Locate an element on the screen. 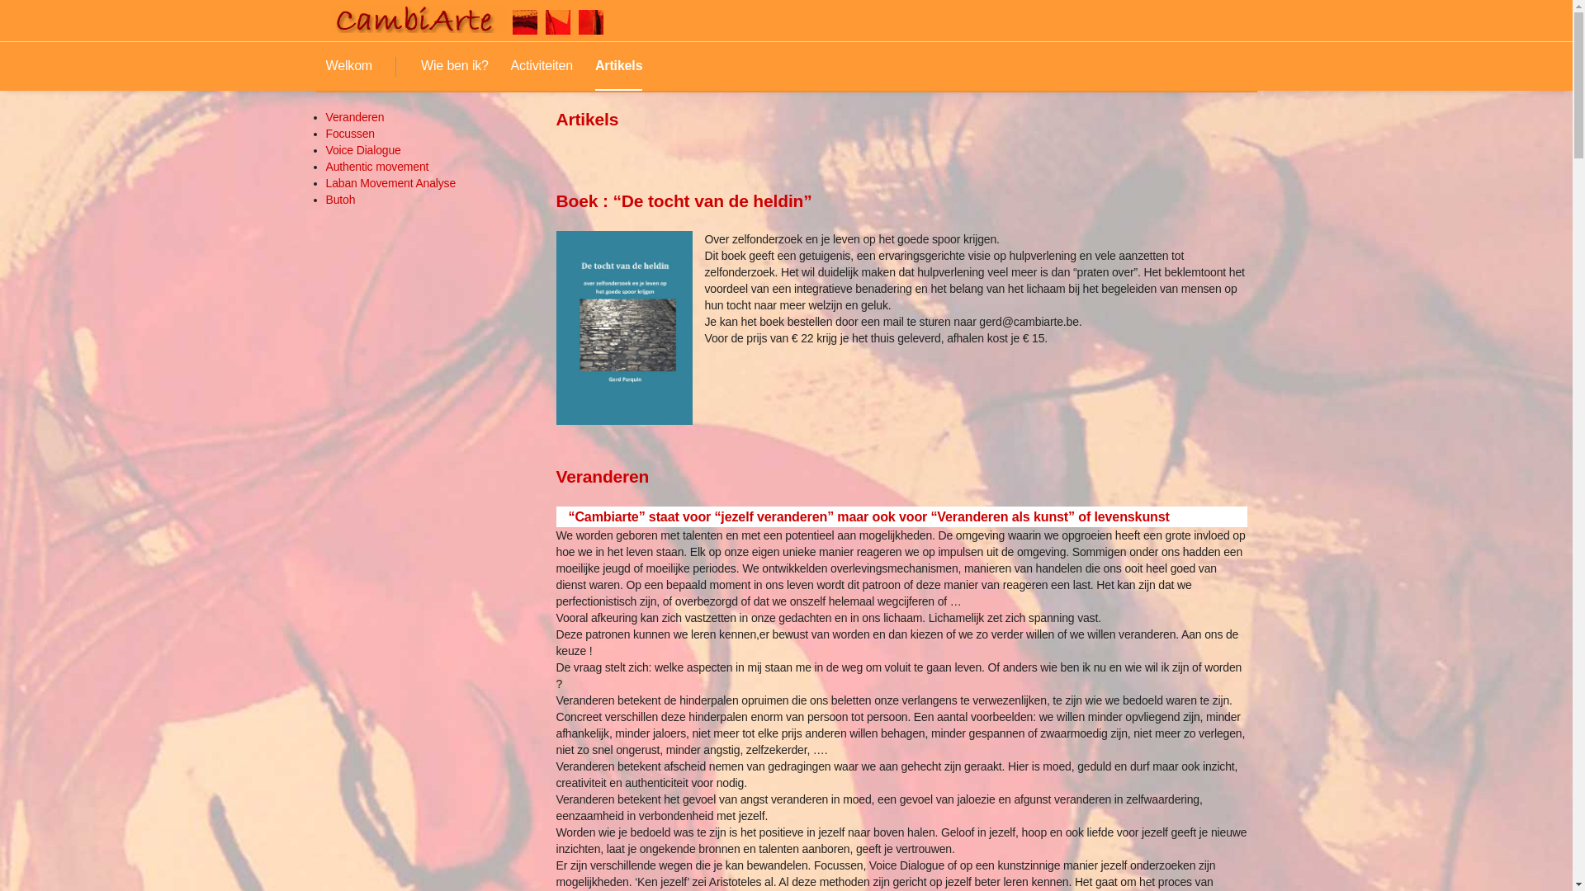 The width and height of the screenshot is (1585, 891). Activiteiten is located at coordinates (542, 66).